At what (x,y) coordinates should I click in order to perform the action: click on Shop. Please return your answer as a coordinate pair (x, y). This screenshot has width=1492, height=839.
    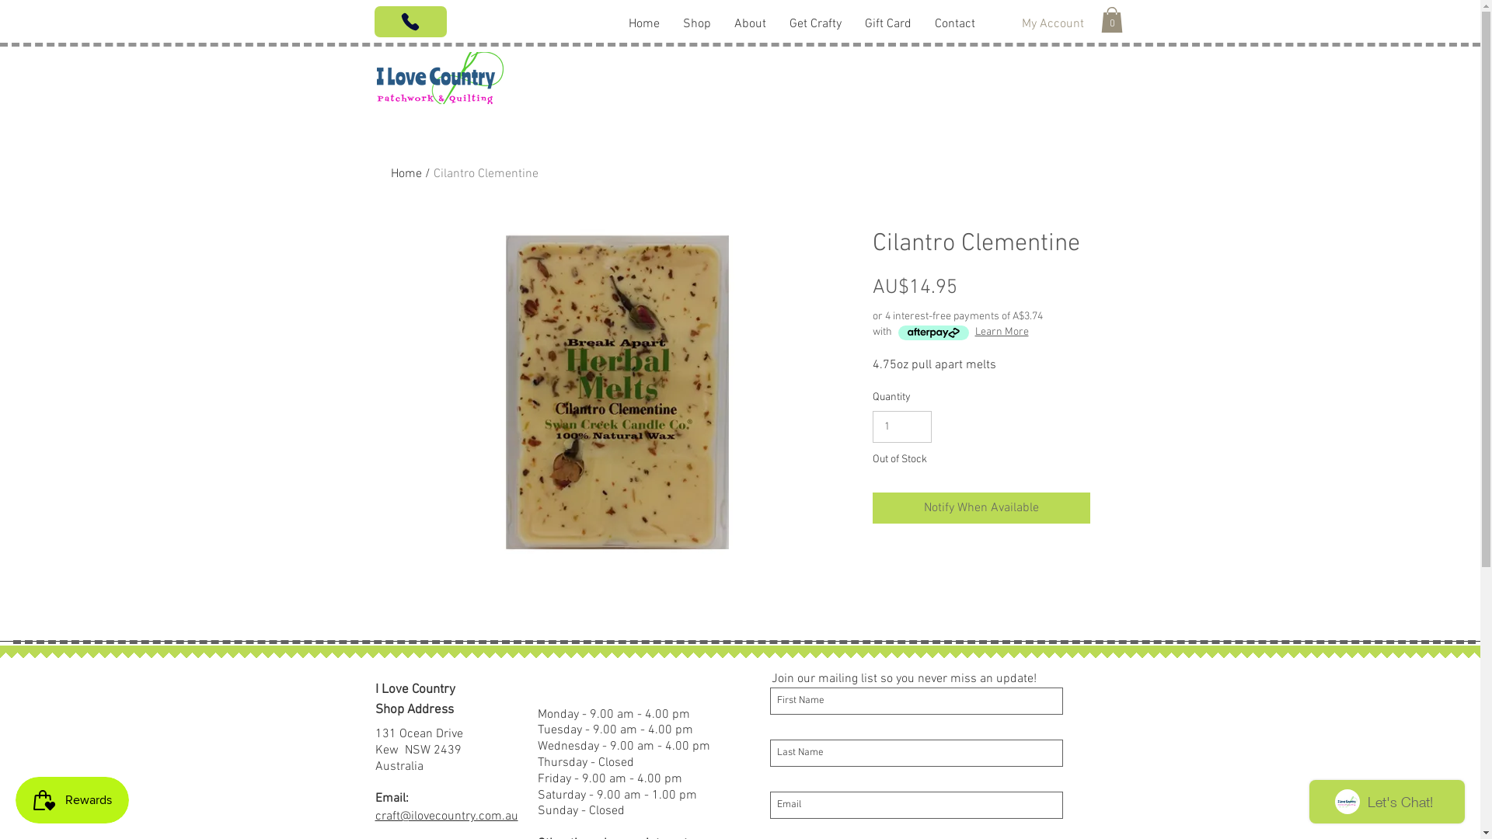
    Looking at the image, I should click on (697, 23).